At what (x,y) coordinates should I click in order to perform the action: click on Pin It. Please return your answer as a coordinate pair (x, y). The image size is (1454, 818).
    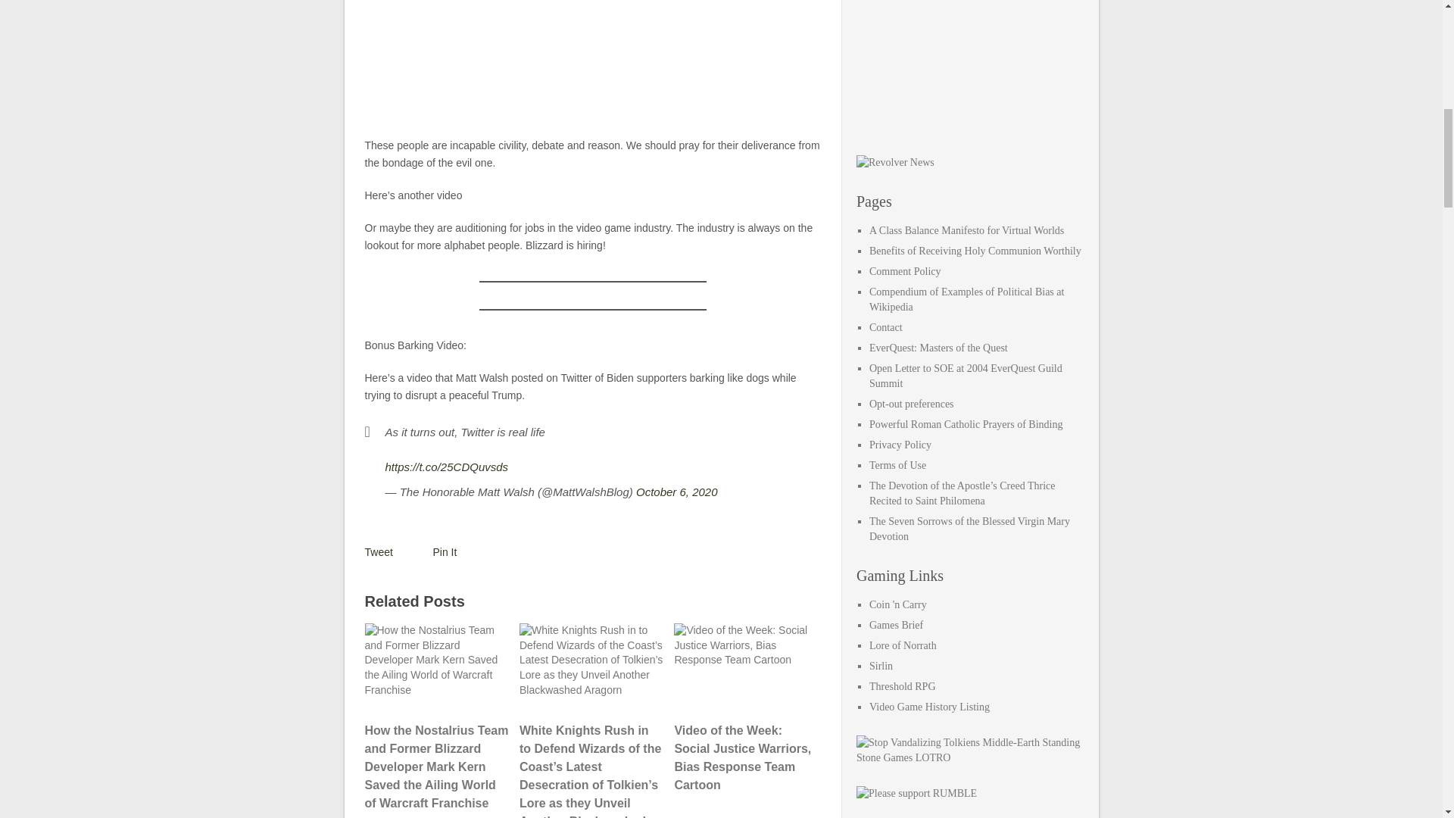
    Looking at the image, I should click on (445, 551).